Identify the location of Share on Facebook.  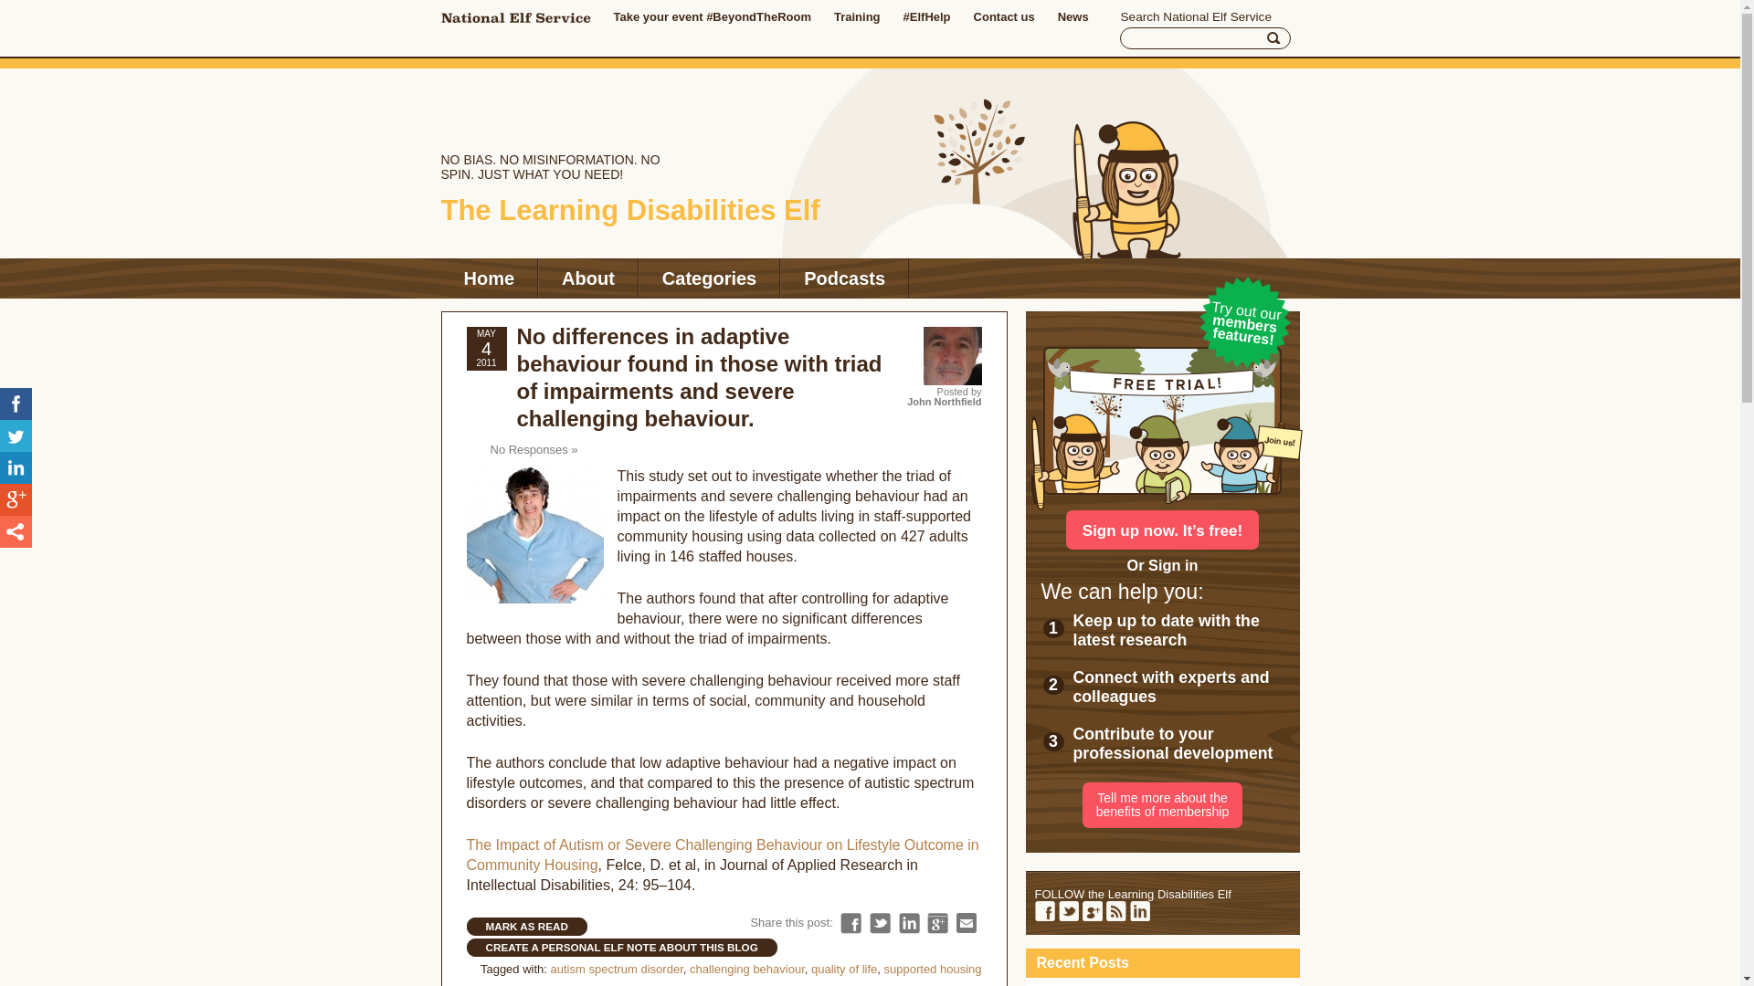
(16, 404).